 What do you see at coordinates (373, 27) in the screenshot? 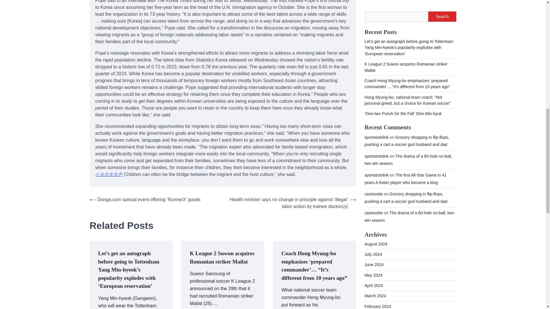
I see `May 2024` at bounding box center [373, 27].